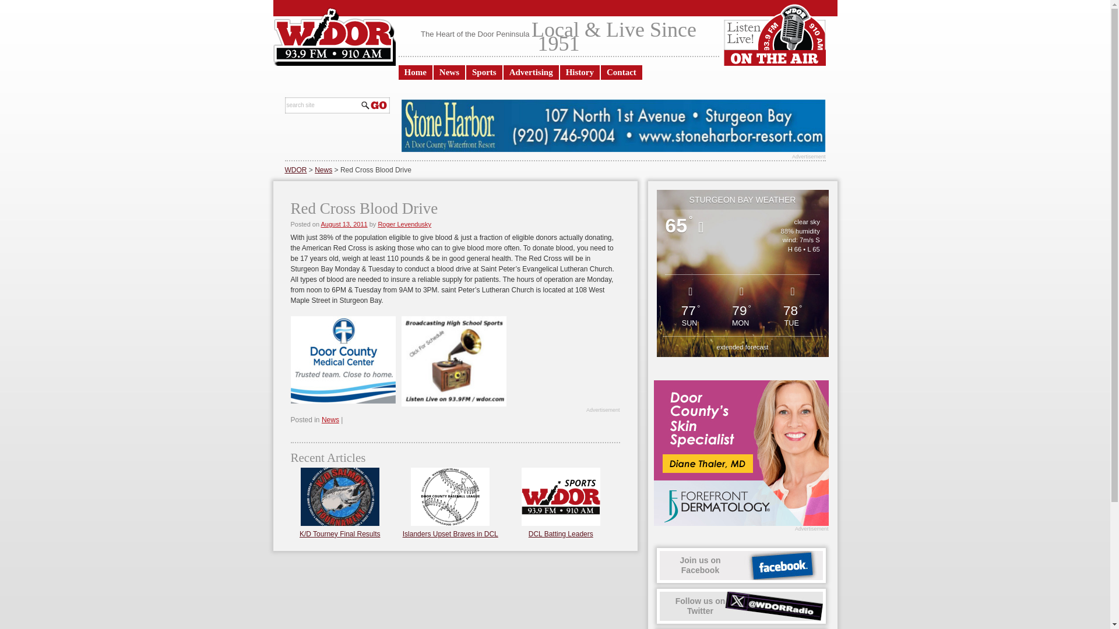 This screenshot has height=629, width=1119. Describe the element at coordinates (323, 170) in the screenshot. I see `Islanders Upset Braves in DCL` at that location.